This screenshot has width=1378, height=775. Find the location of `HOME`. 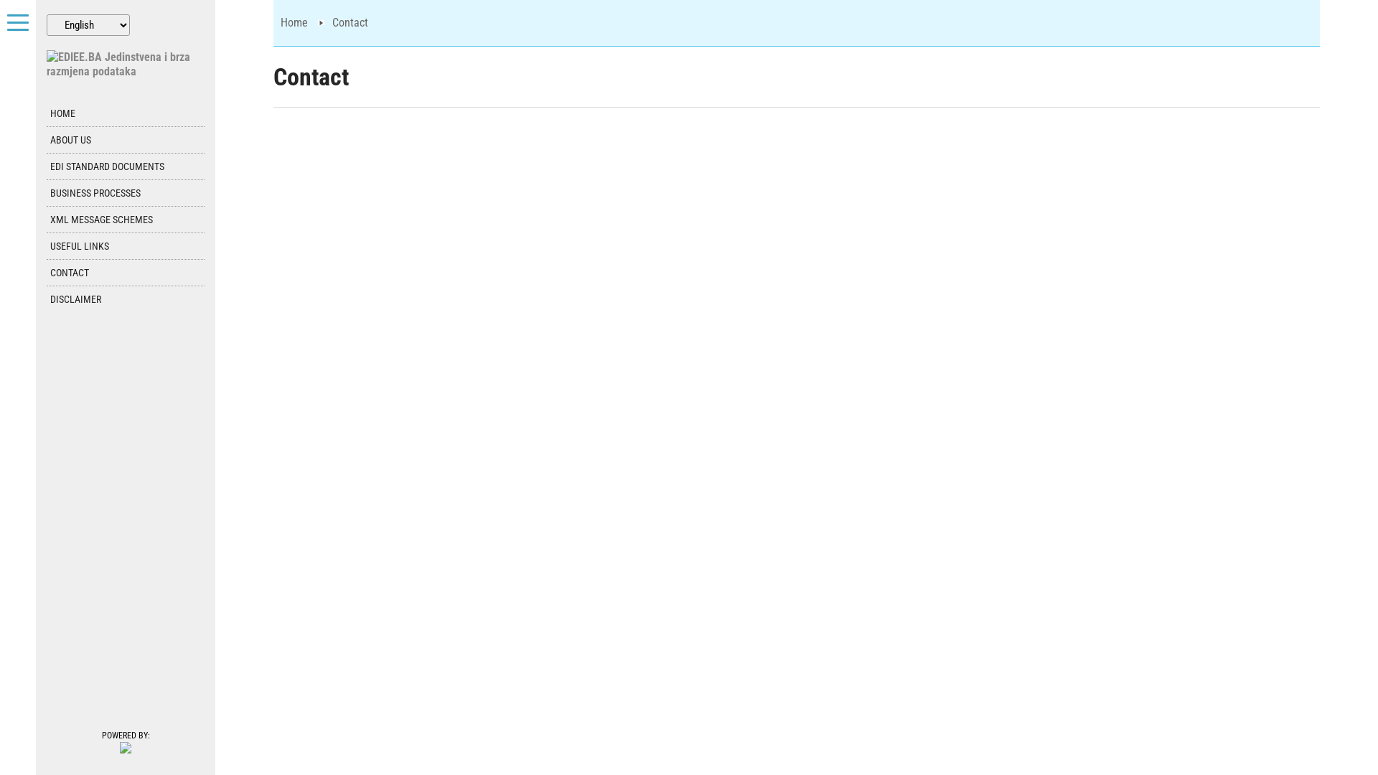

HOME is located at coordinates (128, 113).